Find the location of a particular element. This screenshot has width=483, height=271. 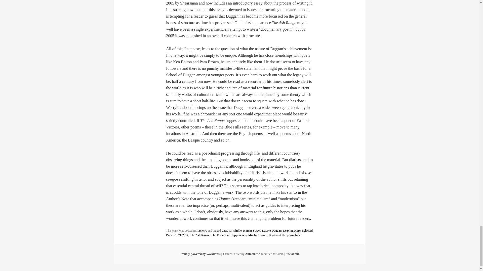

Site admin is located at coordinates (293, 254).